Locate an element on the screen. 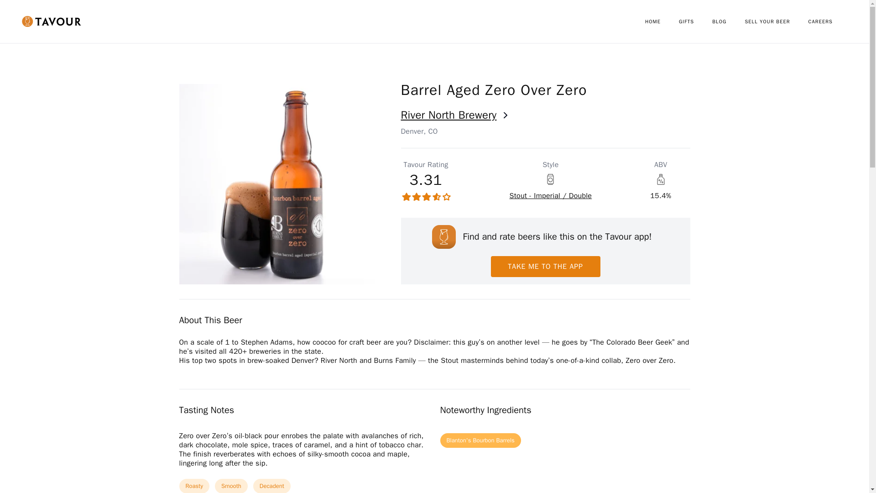 Image resolution: width=876 pixels, height=493 pixels. River North Brewery is located at coordinates (545, 115).